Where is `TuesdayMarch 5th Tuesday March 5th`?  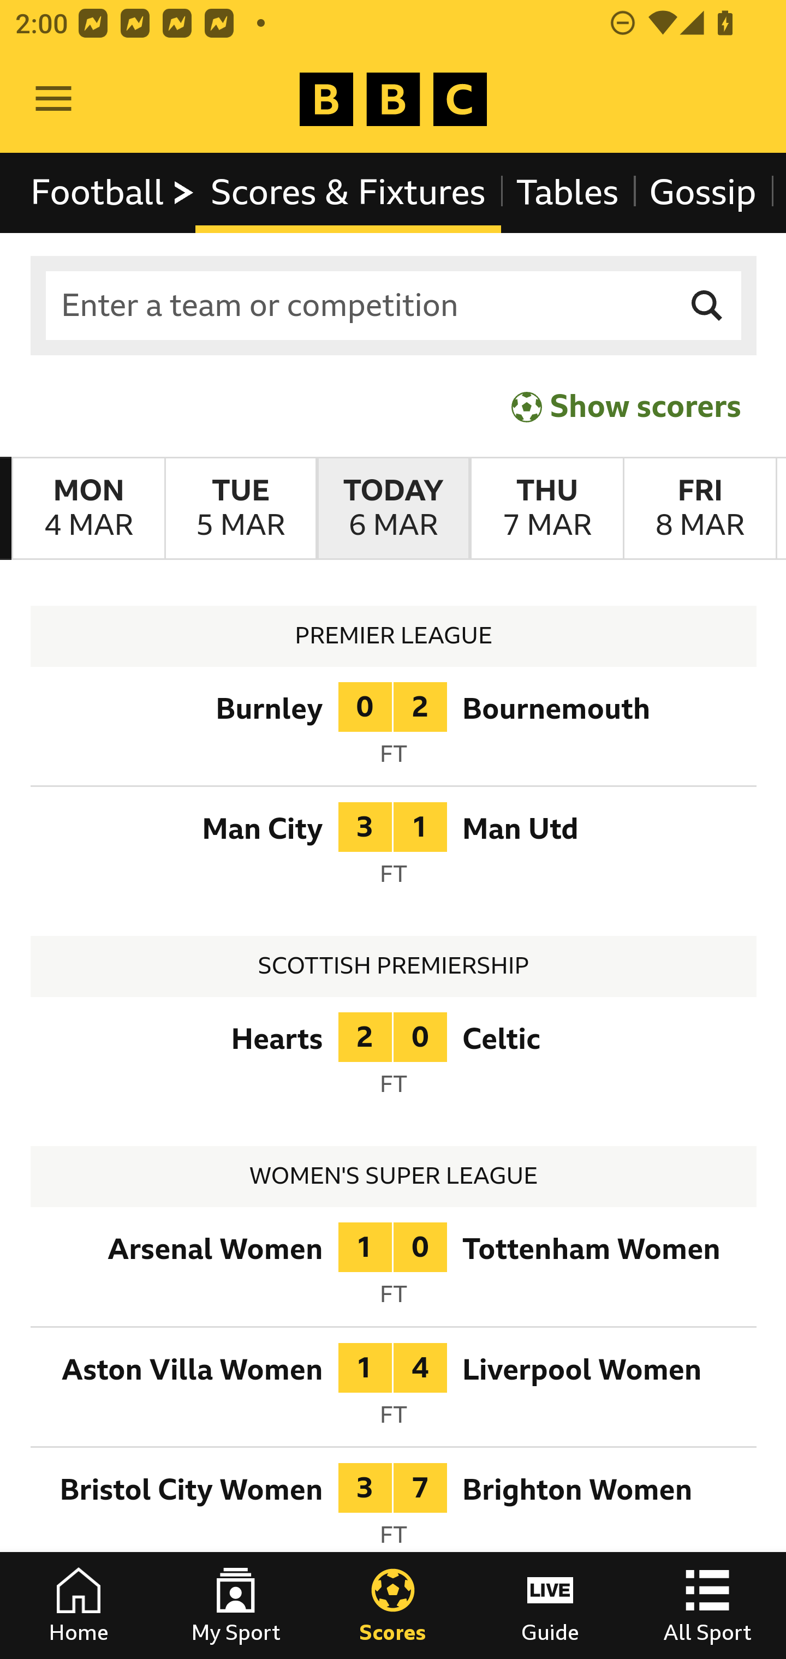 TuesdayMarch 5th Tuesday March 5th is located at coordinates (240, 509).